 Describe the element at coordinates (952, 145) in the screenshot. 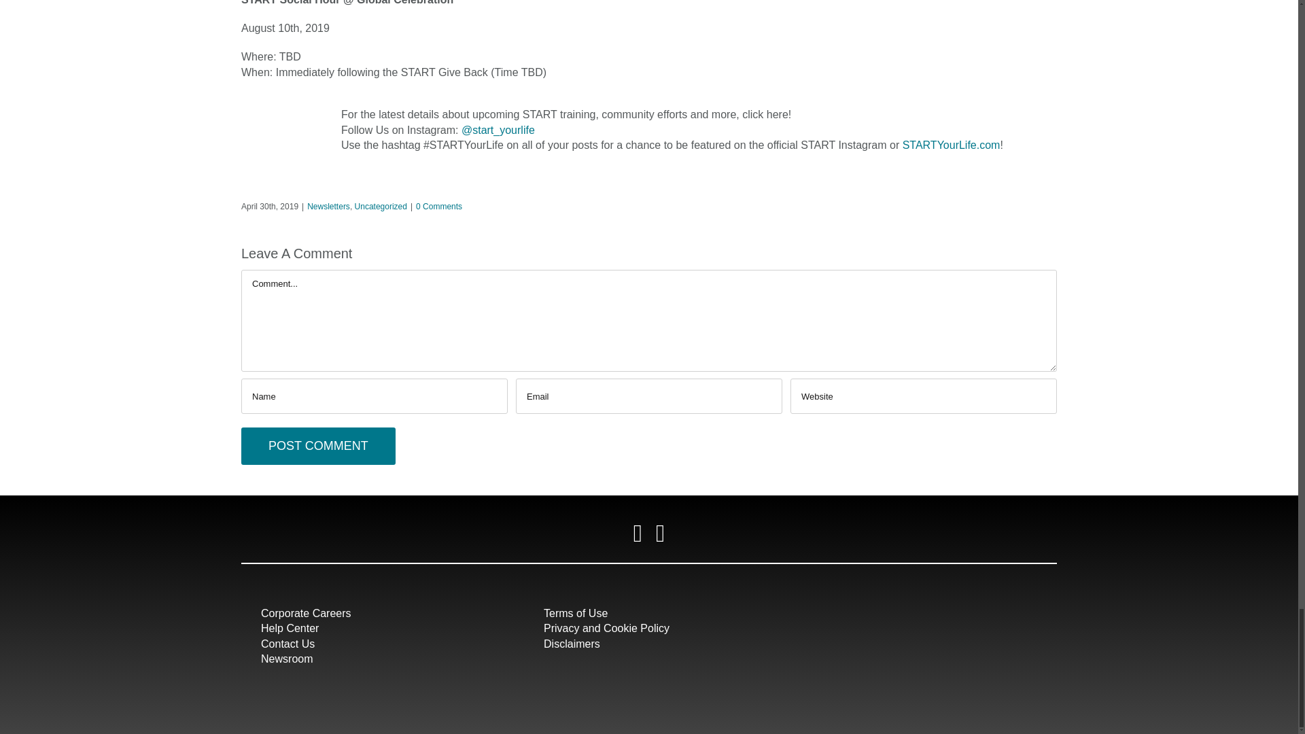

I see `STARTYourLife.com` at that location.